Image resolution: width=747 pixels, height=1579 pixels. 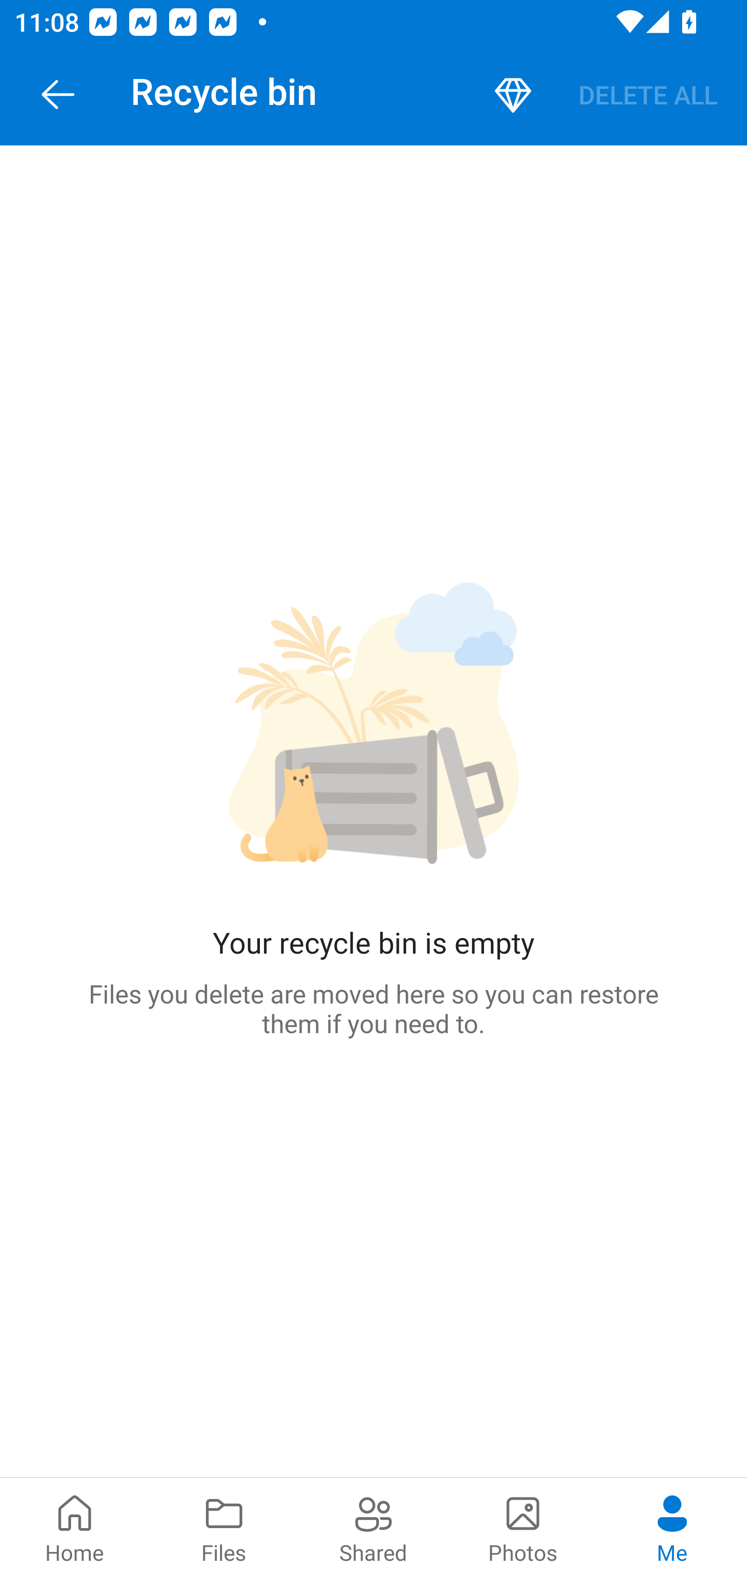 What do you see at coordinates (224, 1528) in the screenshot?
I see `Files pivot Files` at bounding box center [224, 1528].